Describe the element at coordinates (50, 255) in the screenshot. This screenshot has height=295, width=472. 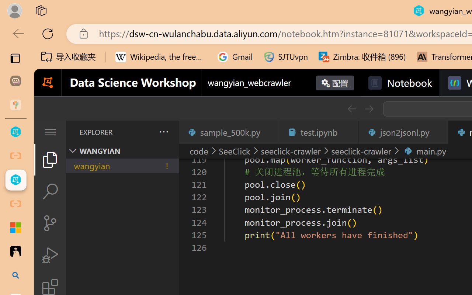
I see `Run and Debug (Ctrl+Shift+D)` at that location.